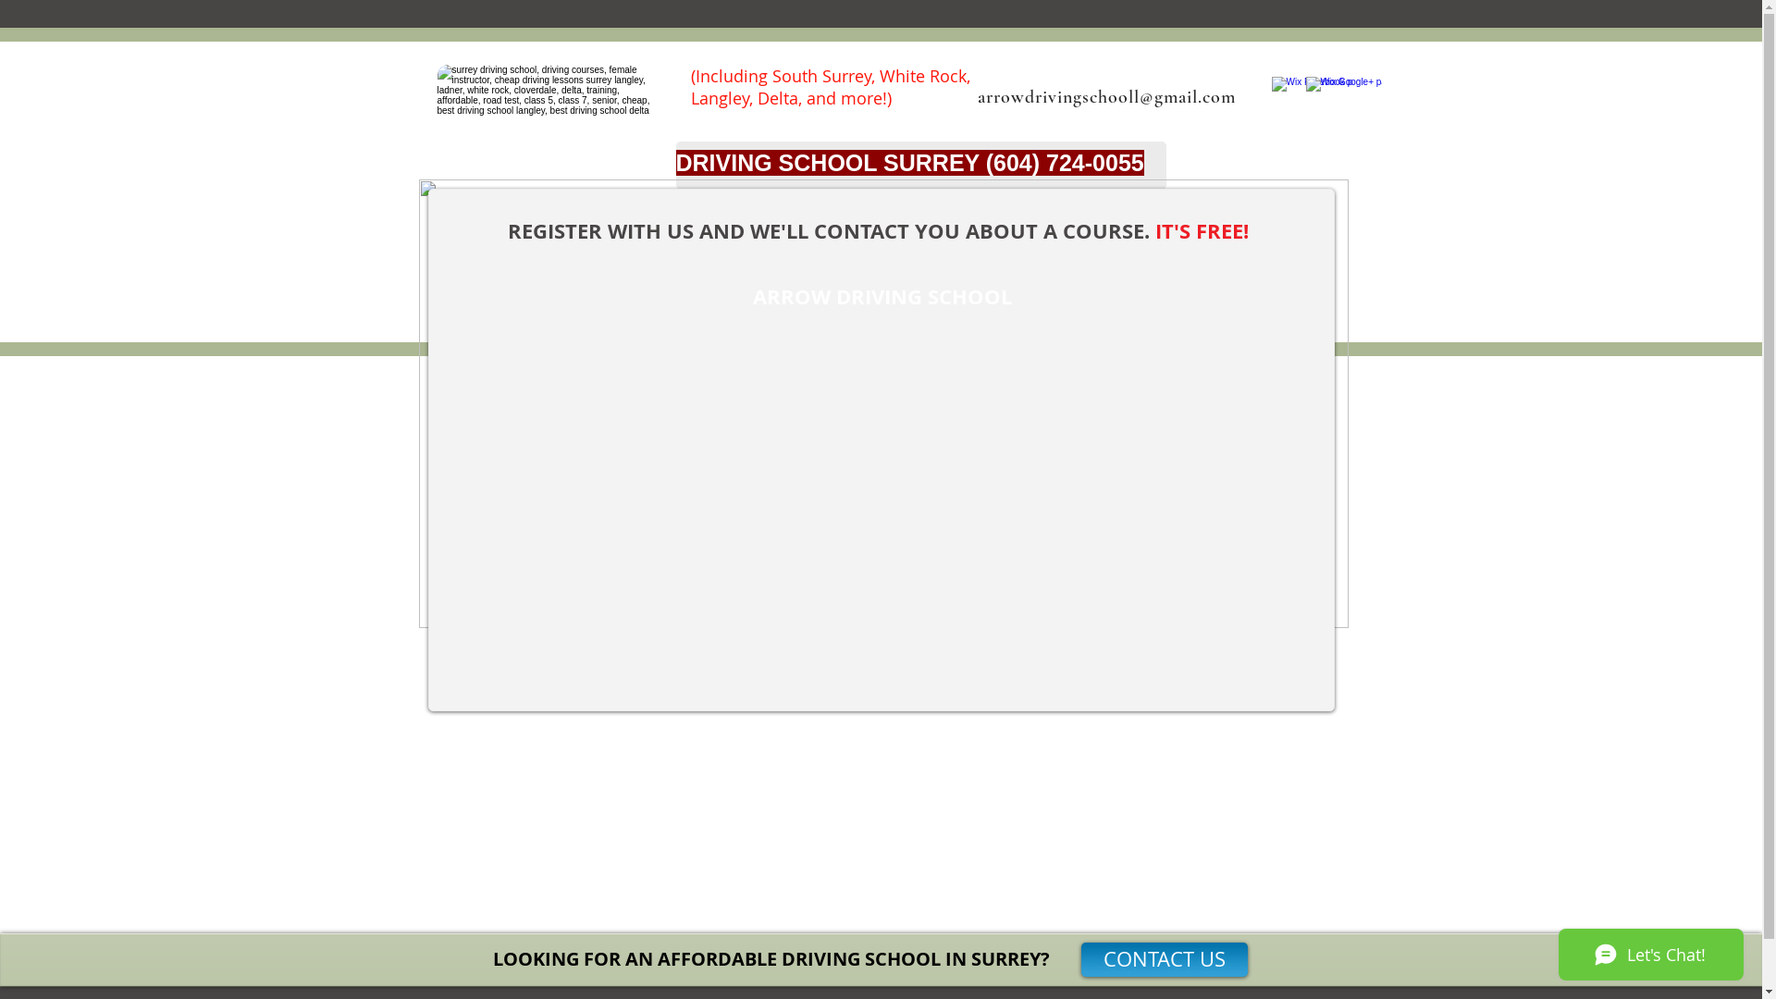  Describe the element at coordinates (1164, 960) in the screenshot. I see `CONTACT US` at that location.